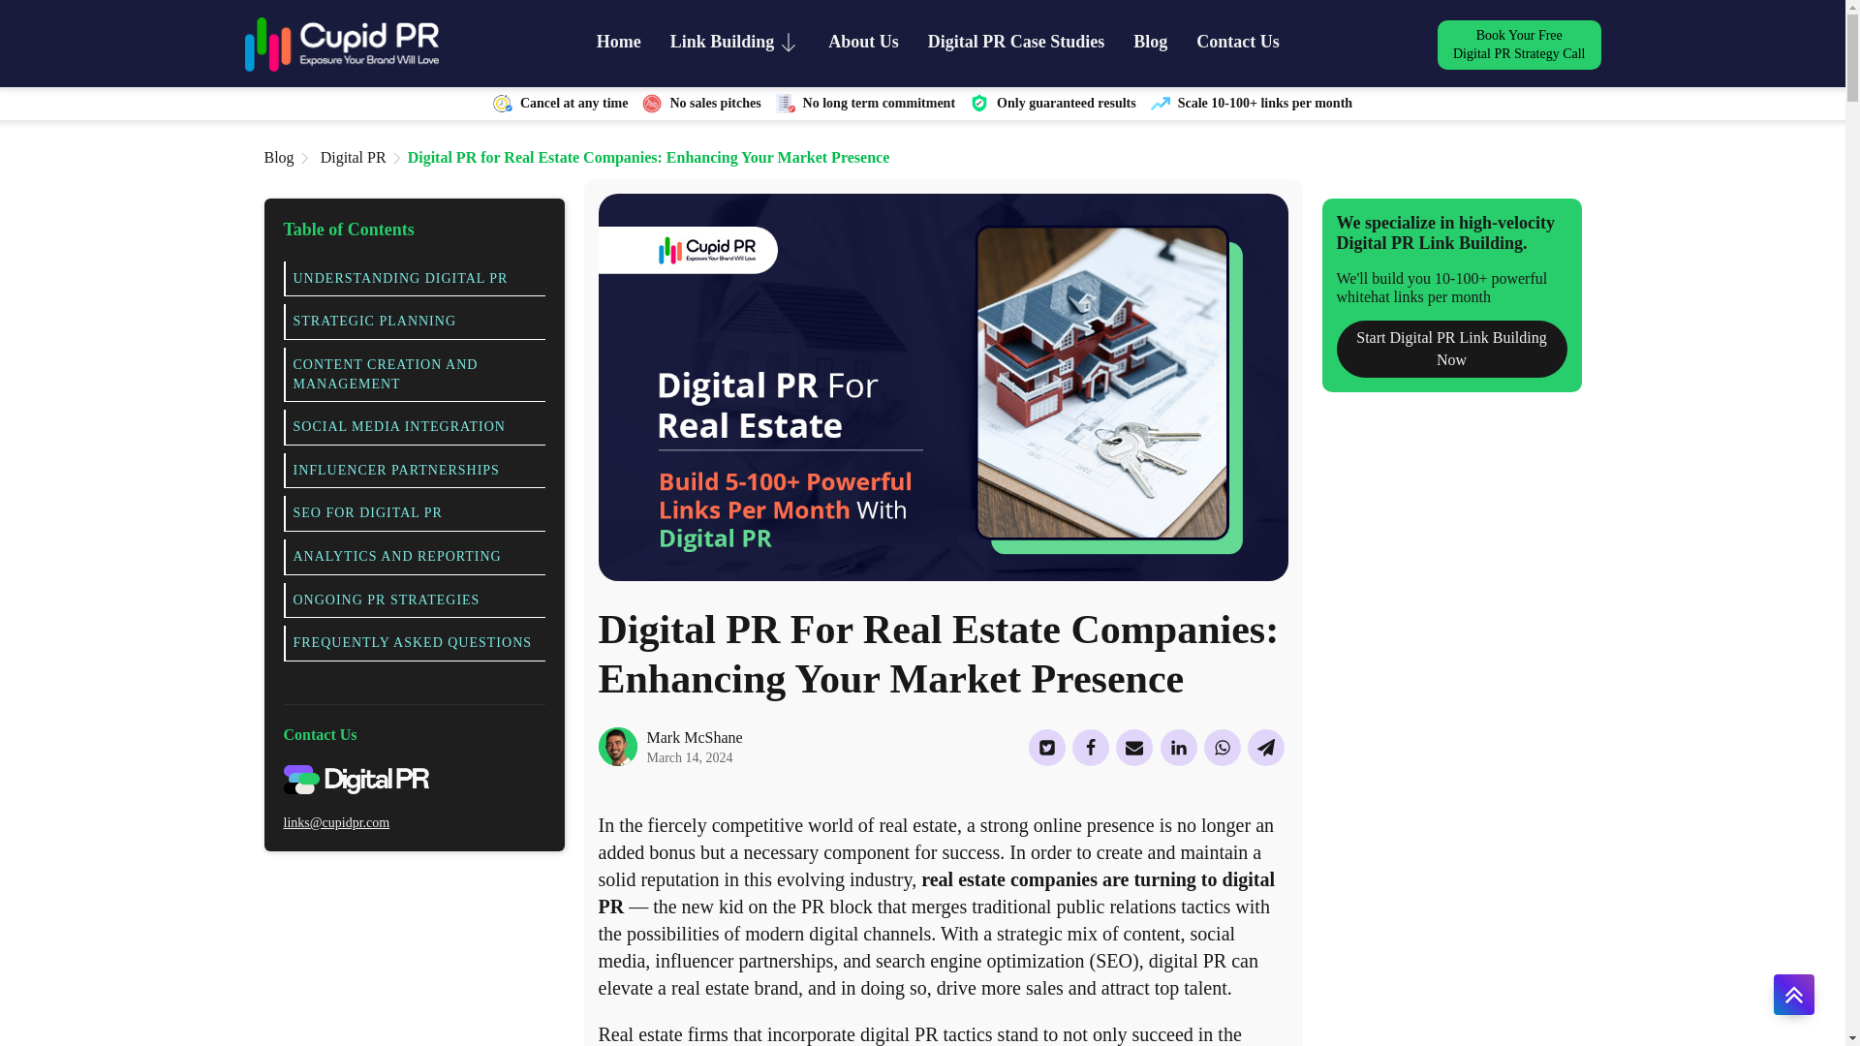 Image resolution: width=1860 pixels, height=1046 pixels. Describe the element at coordinates (1237, 45) in the screenshot. I see `Blog` at that location.